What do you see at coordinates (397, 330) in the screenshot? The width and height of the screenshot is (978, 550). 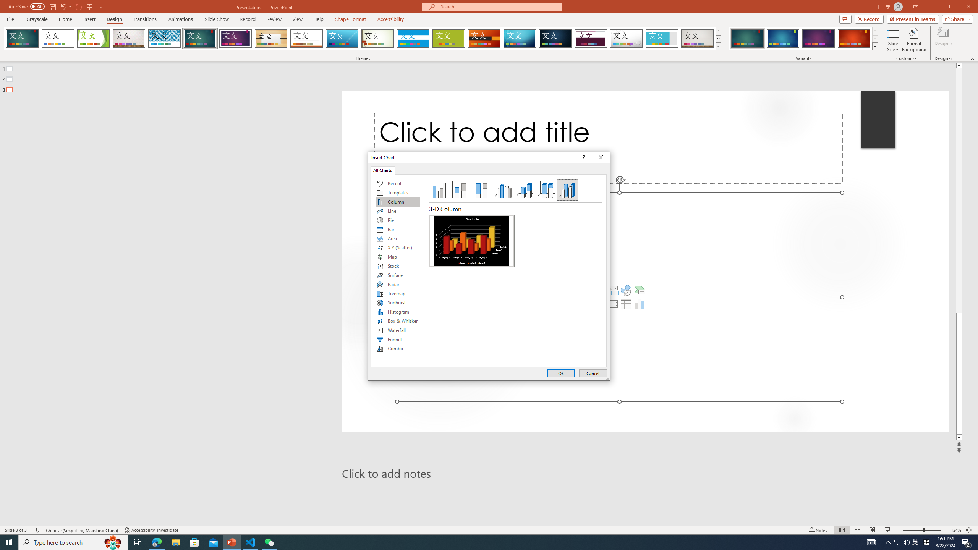 I see `Waterfall` at bounding box center [397, 330].